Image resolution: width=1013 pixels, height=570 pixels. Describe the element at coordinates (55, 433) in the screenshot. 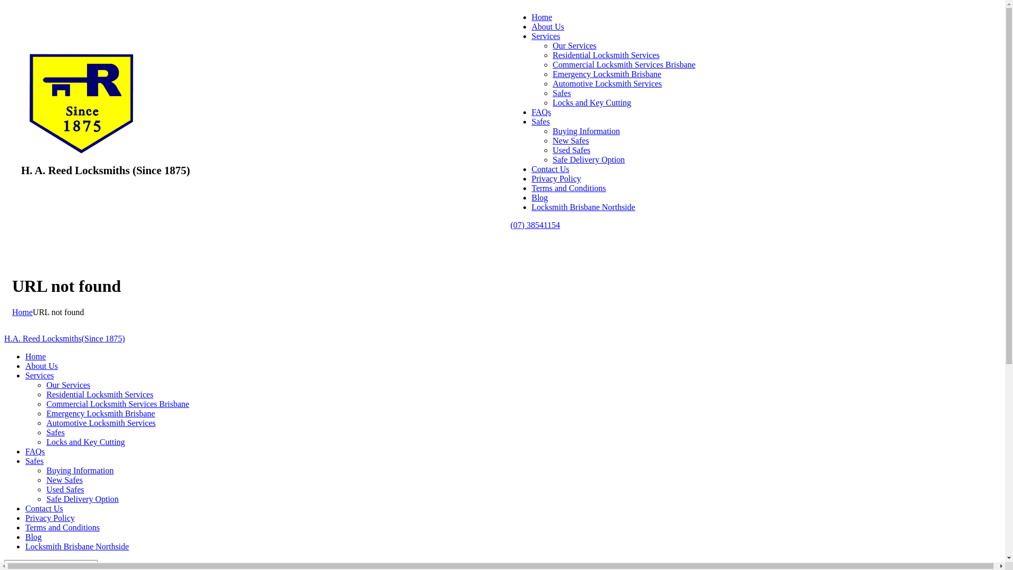

I see `Safes` at that location.